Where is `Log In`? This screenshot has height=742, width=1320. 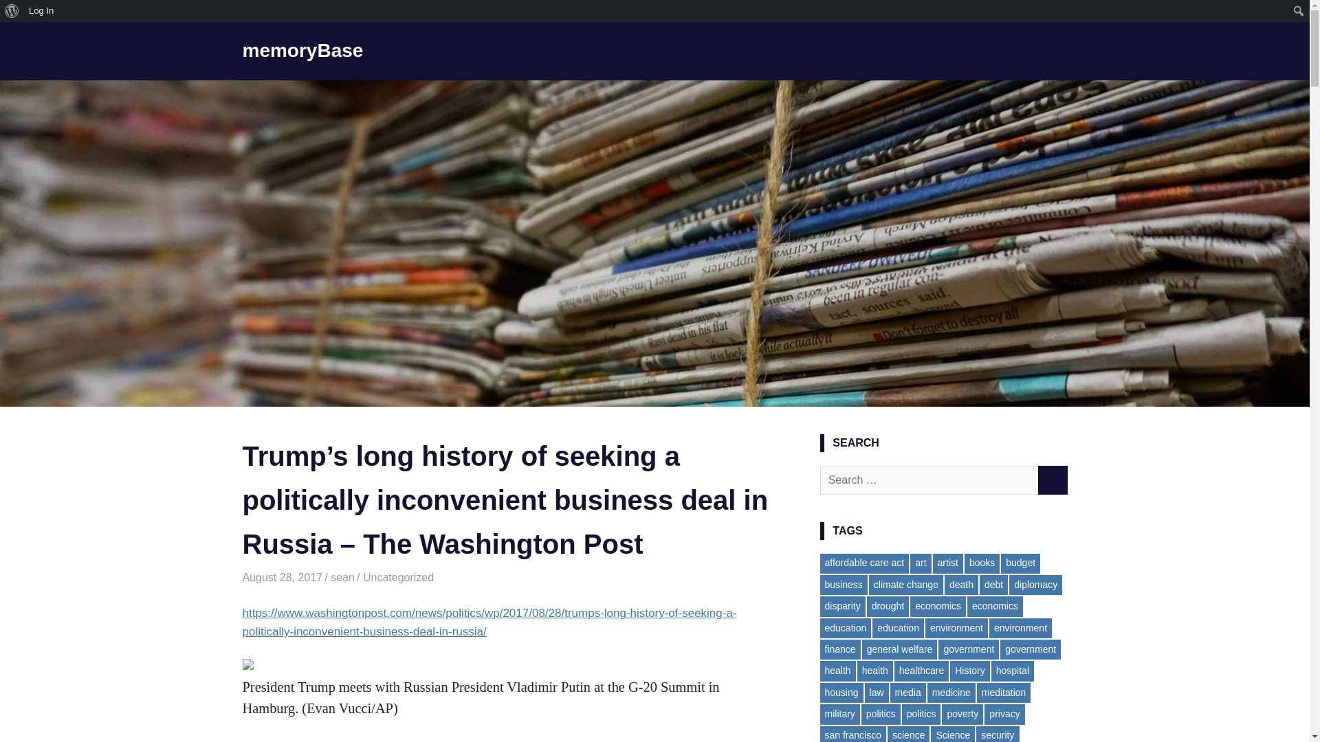 Log In is located at coordinates (41, 11).